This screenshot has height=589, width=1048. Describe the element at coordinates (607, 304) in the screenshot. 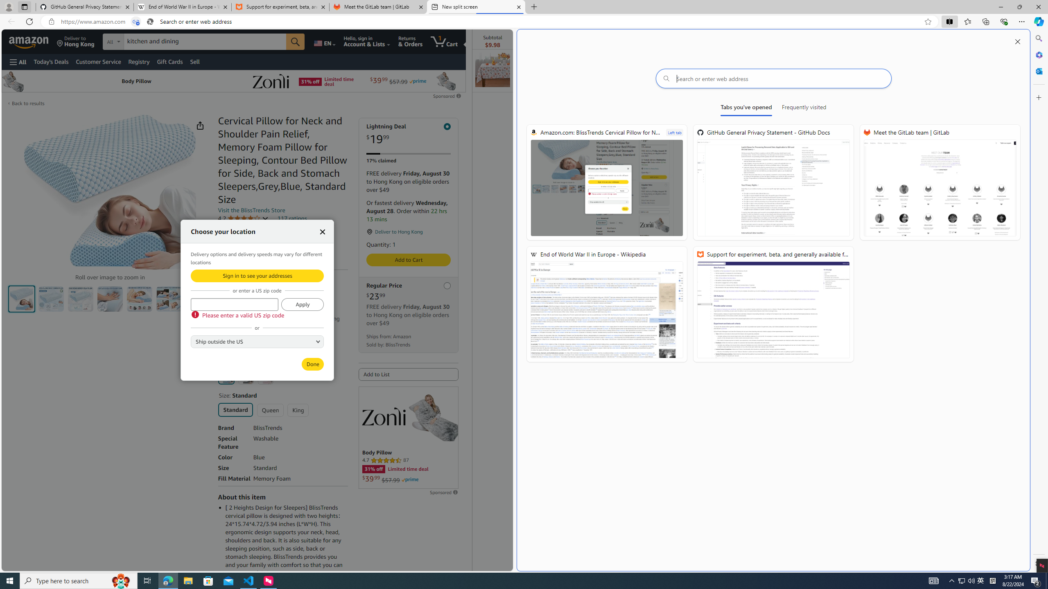

I see `End of World War II in Europe - Wikipedia` at that location.